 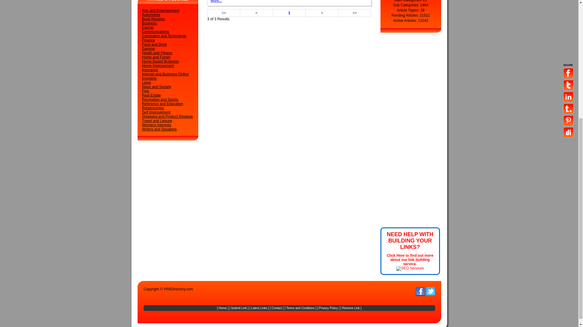 What do you see at coordinates (151, 15) in the screenshot?
I see `Automotive` at bounding box center [151, 15].